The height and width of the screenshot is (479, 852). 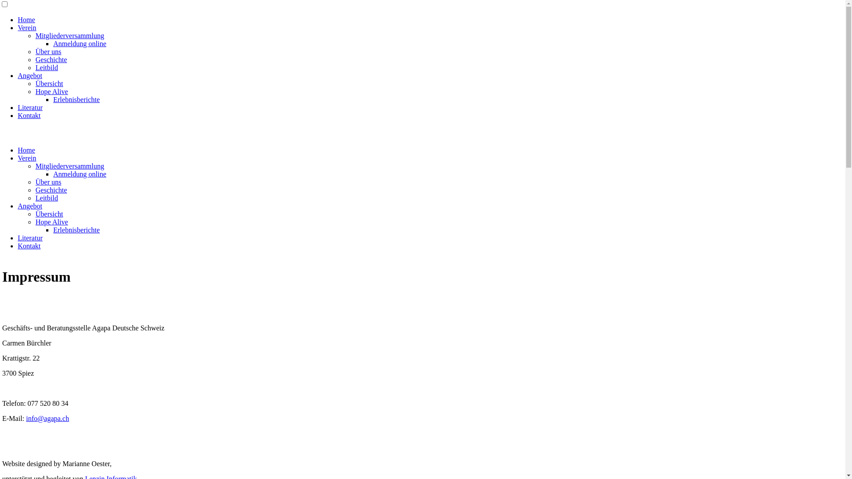 What do you see at coordinates (30, 107) in the screenshot?
I see `Literatur` at bounding box center [30, 107].